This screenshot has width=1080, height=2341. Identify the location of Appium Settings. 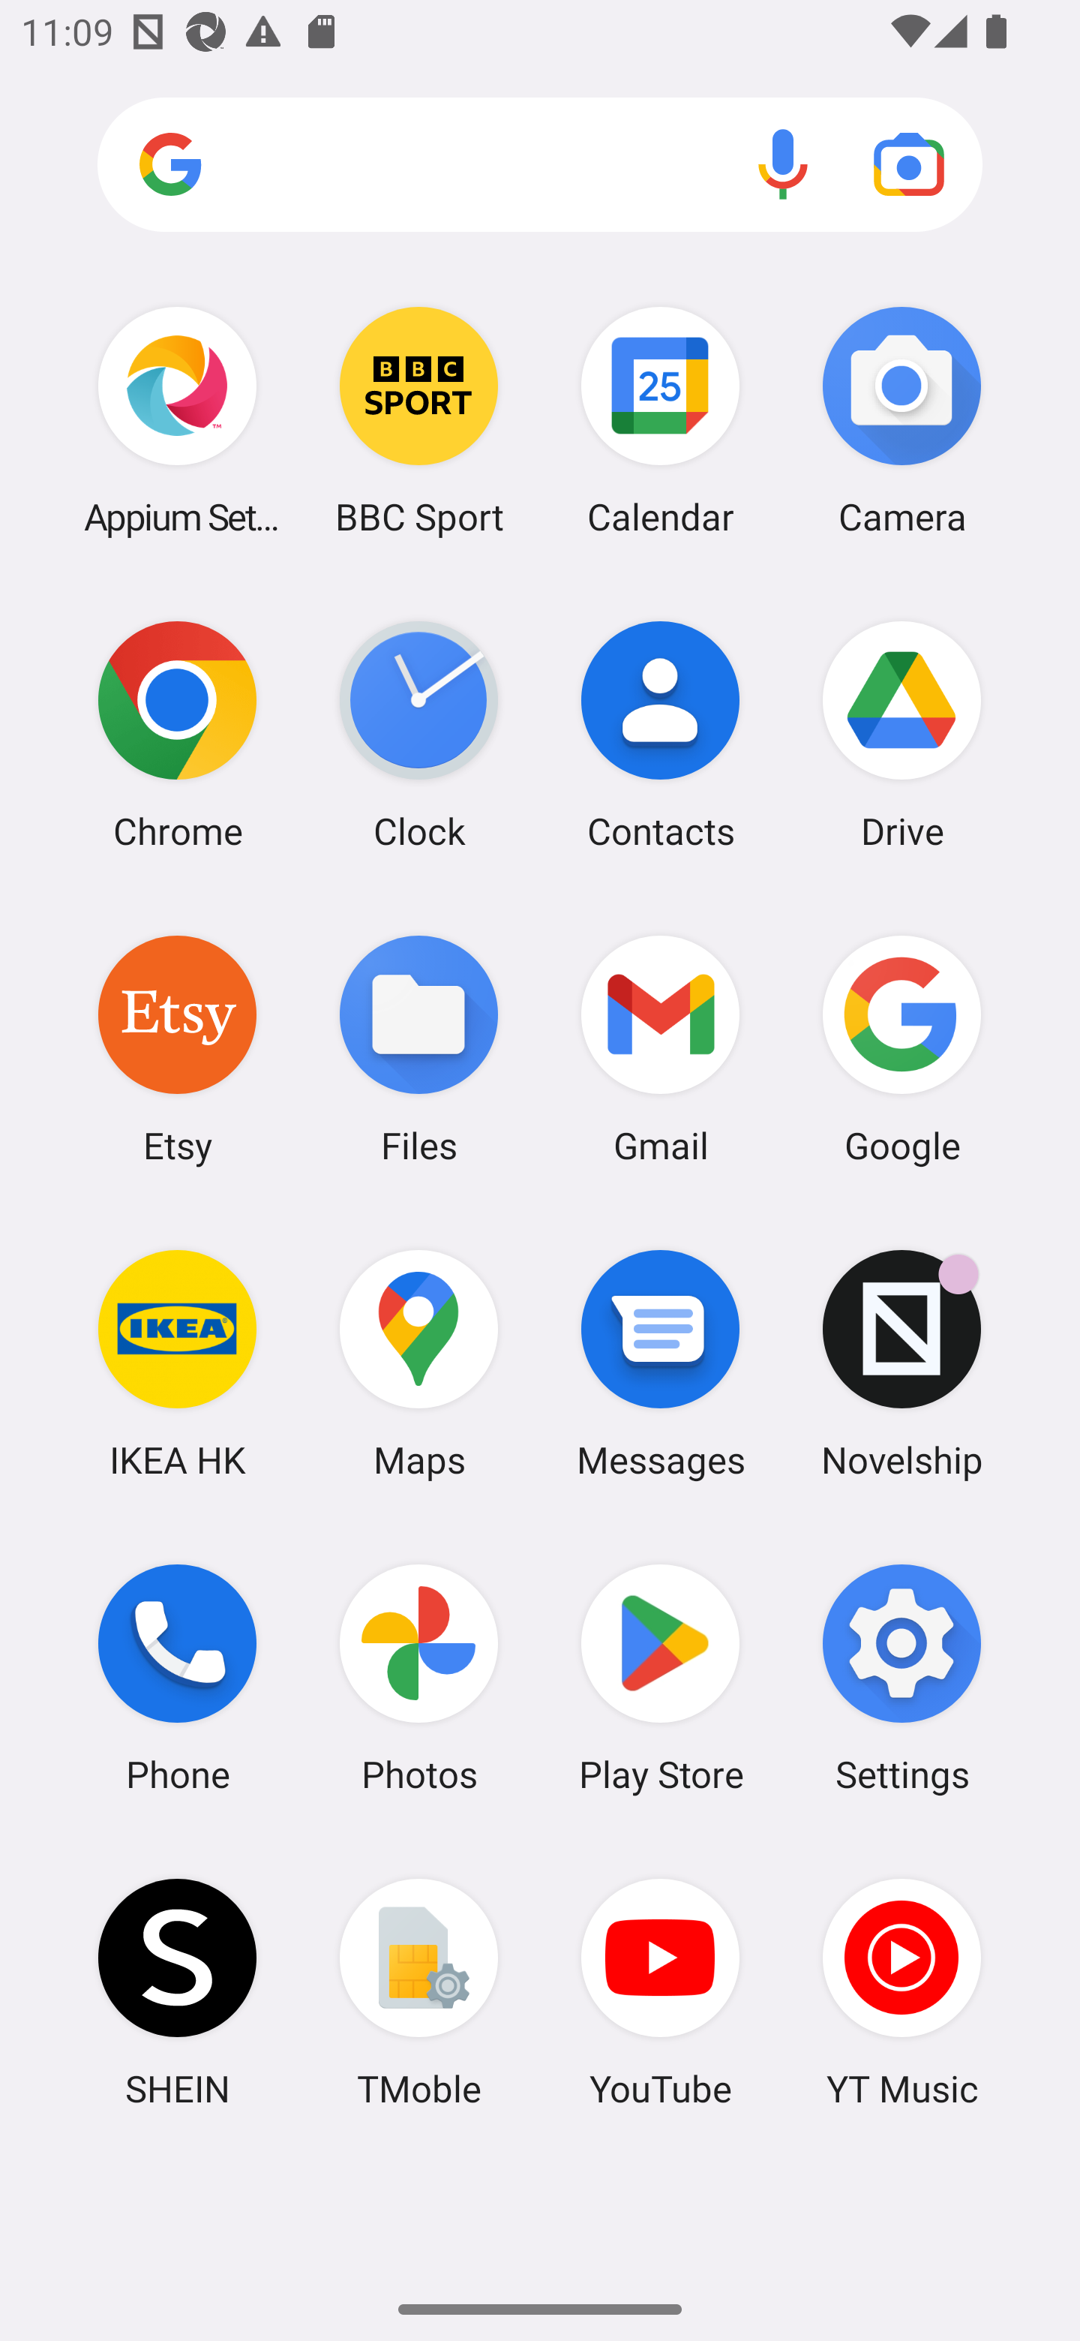
(177, 420).